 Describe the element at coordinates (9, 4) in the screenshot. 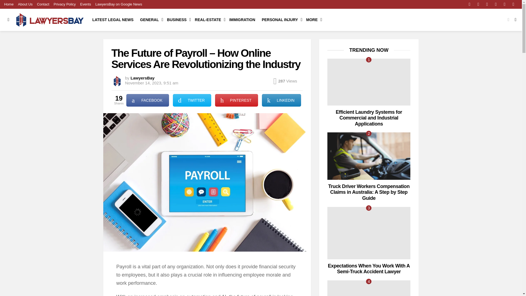

I see `Home` at that location.